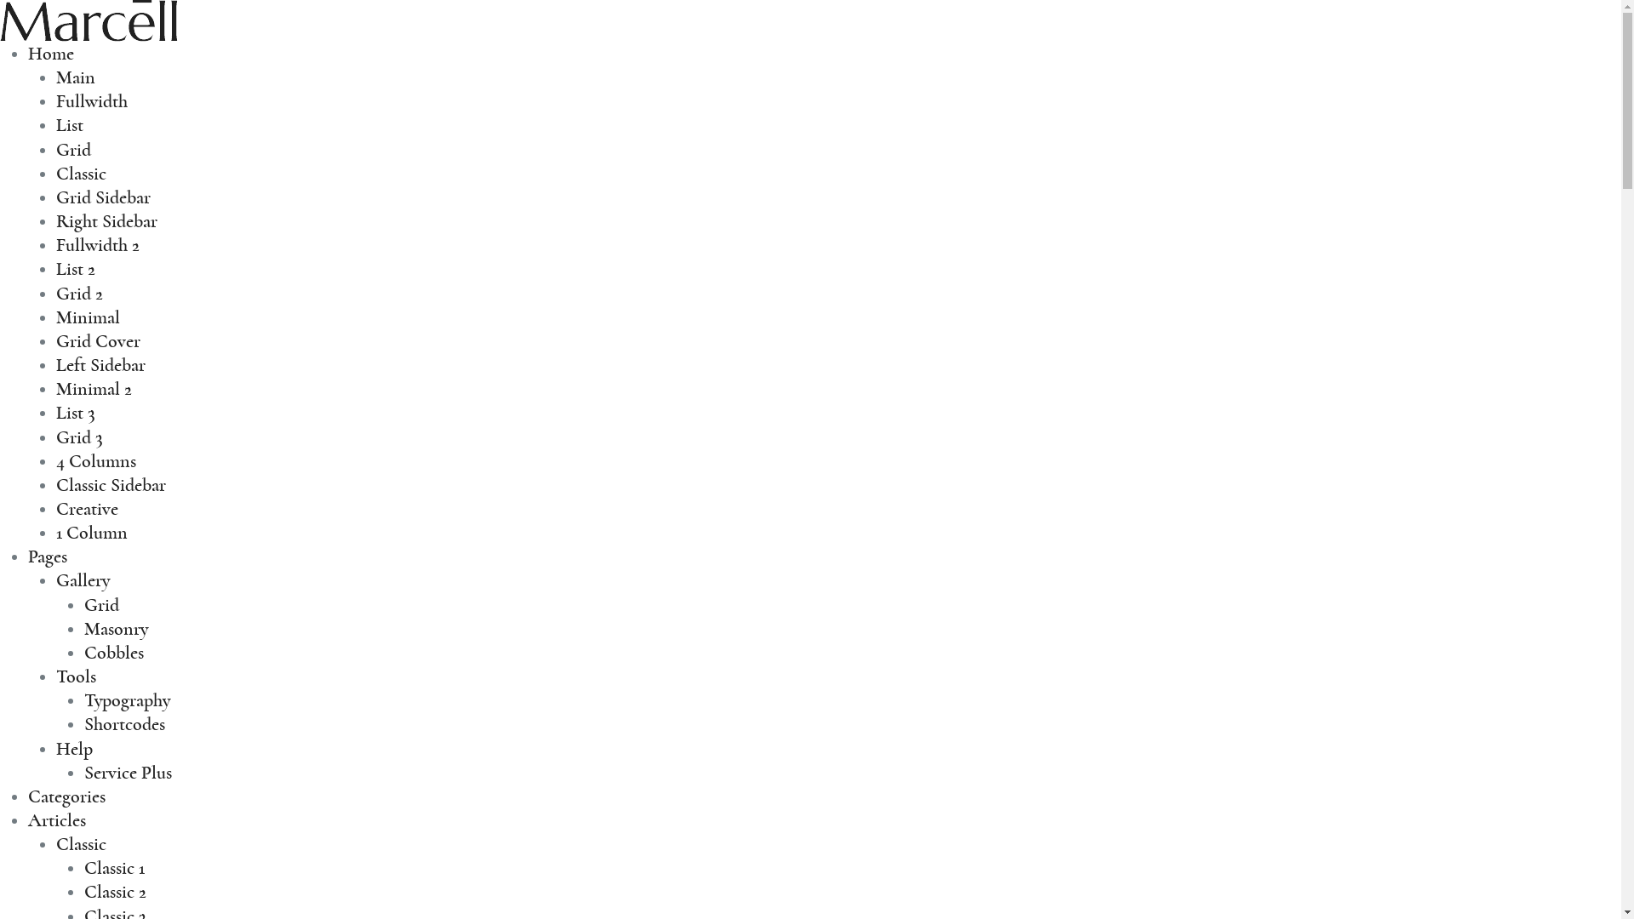  Describe the element at coordinates (89, 317) in the screenshot. I see `Minimal` at that location.